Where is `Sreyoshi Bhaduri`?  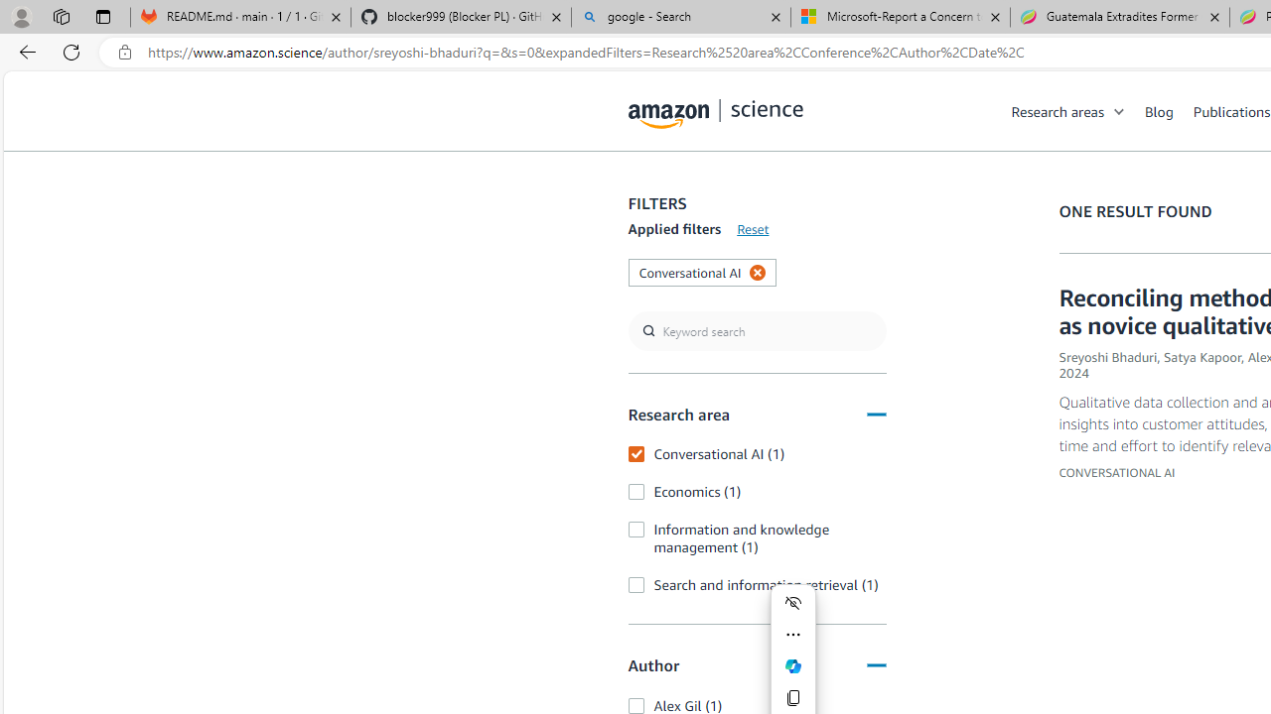 Sreyoshi Bhaduri is located at coordinates (1108, 357).